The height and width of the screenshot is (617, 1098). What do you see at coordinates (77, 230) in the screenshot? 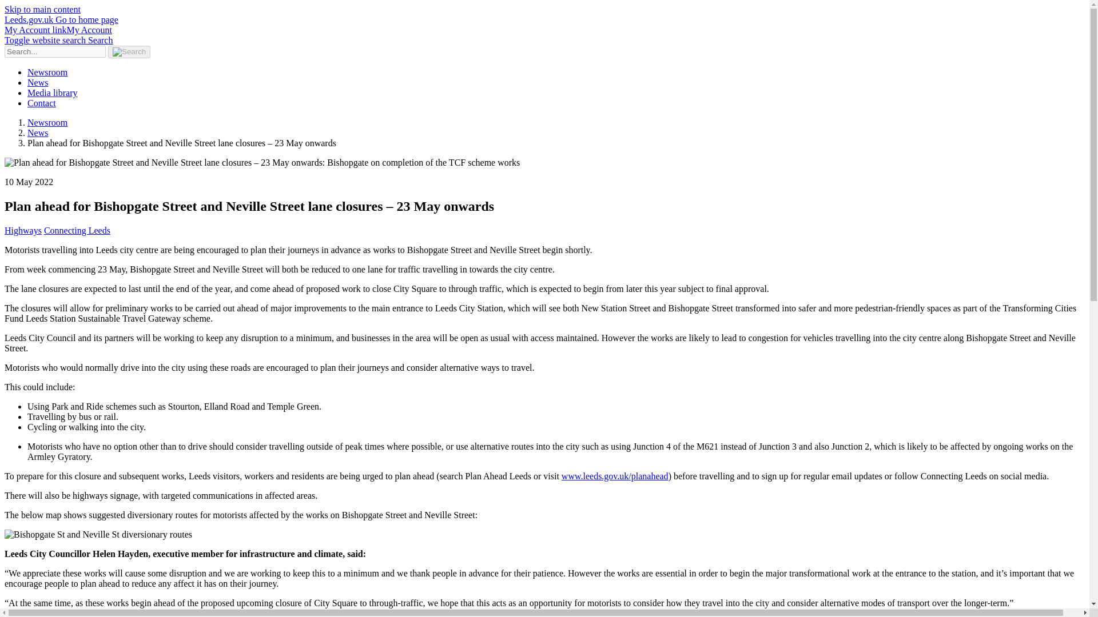
I see `Connecting Leeds` at bounding box center [77, 230].